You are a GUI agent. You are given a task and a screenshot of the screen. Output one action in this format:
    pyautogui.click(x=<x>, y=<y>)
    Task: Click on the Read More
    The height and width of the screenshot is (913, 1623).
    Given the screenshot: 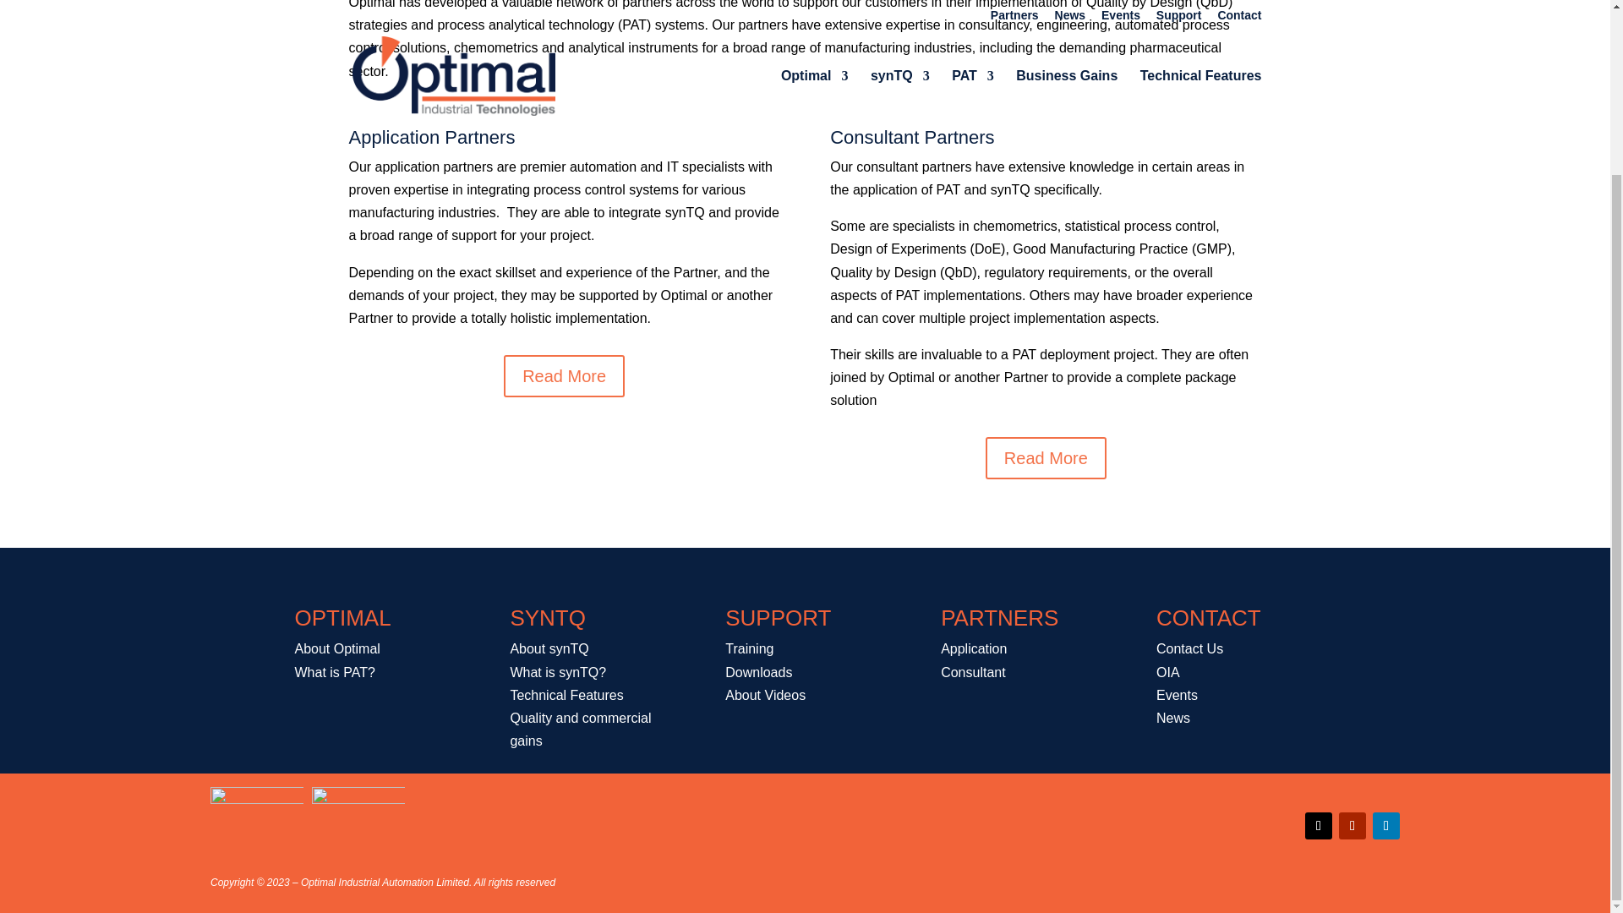 What is the action you would take?
    pyautogui.click(x=1046, y=458)
    